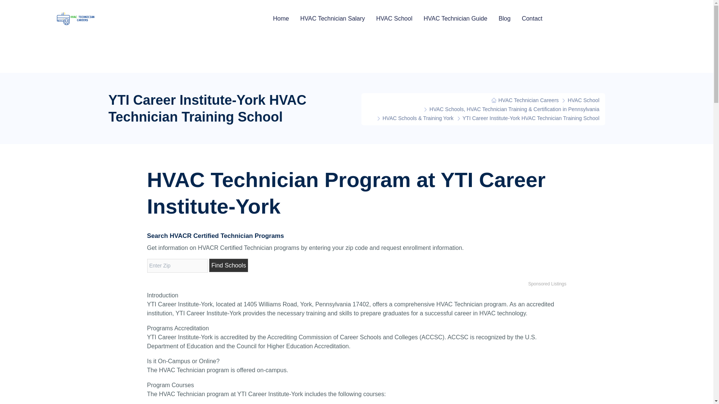 This screenshot has width=719, height=404. I want to click on Blog, so click(504, 18).